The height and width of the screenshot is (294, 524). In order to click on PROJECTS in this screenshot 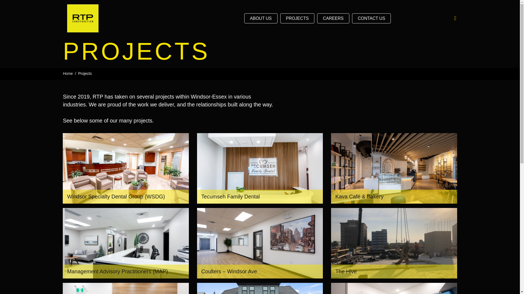, I will do `click(297, 19)`.